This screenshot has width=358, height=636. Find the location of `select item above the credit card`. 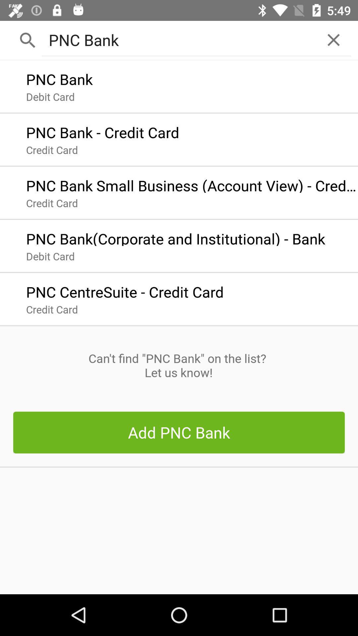

select item above the credit card is located at coordinates (125, 290).